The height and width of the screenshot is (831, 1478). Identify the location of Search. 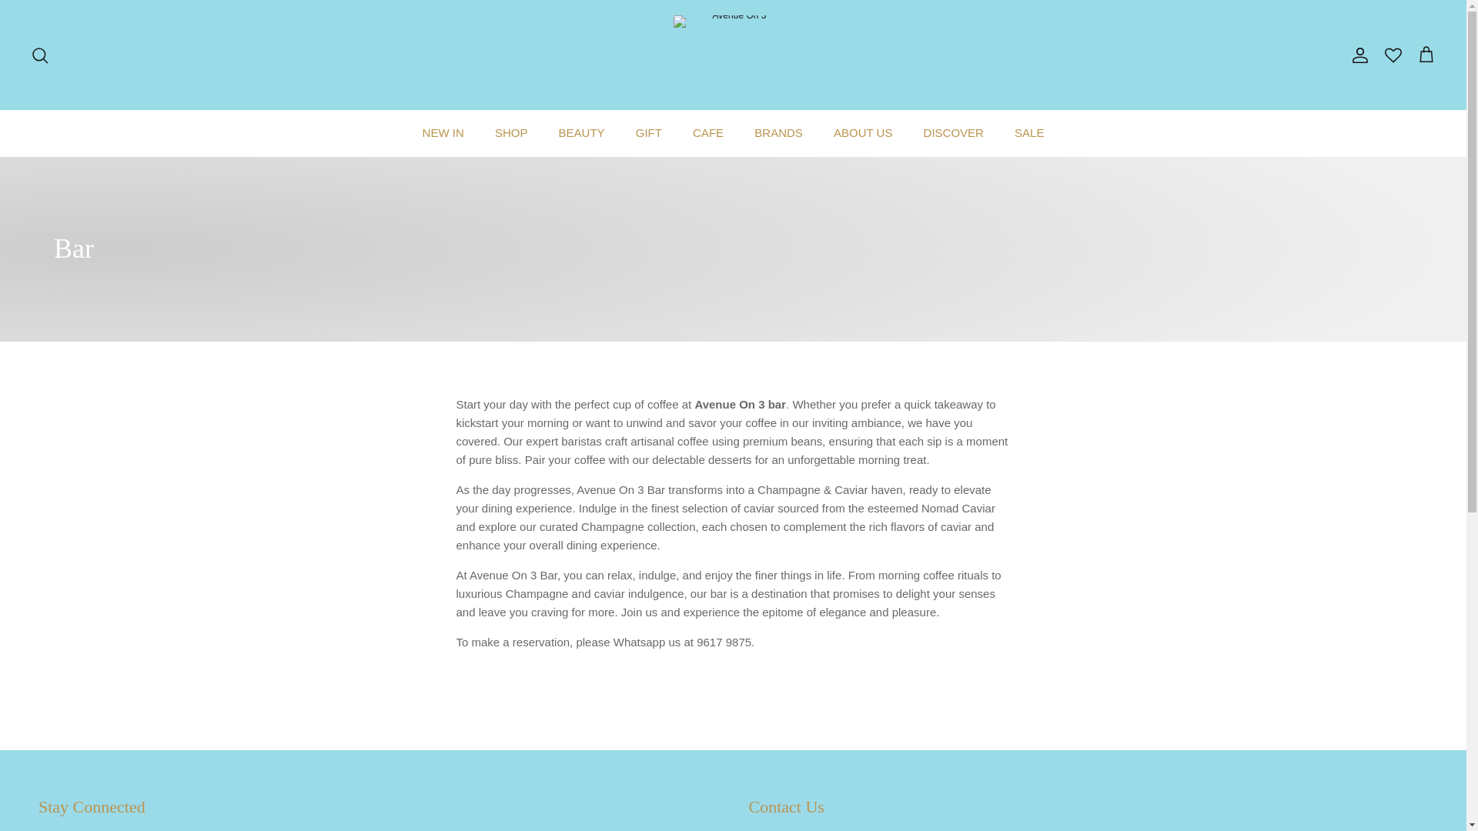
(40, 55).